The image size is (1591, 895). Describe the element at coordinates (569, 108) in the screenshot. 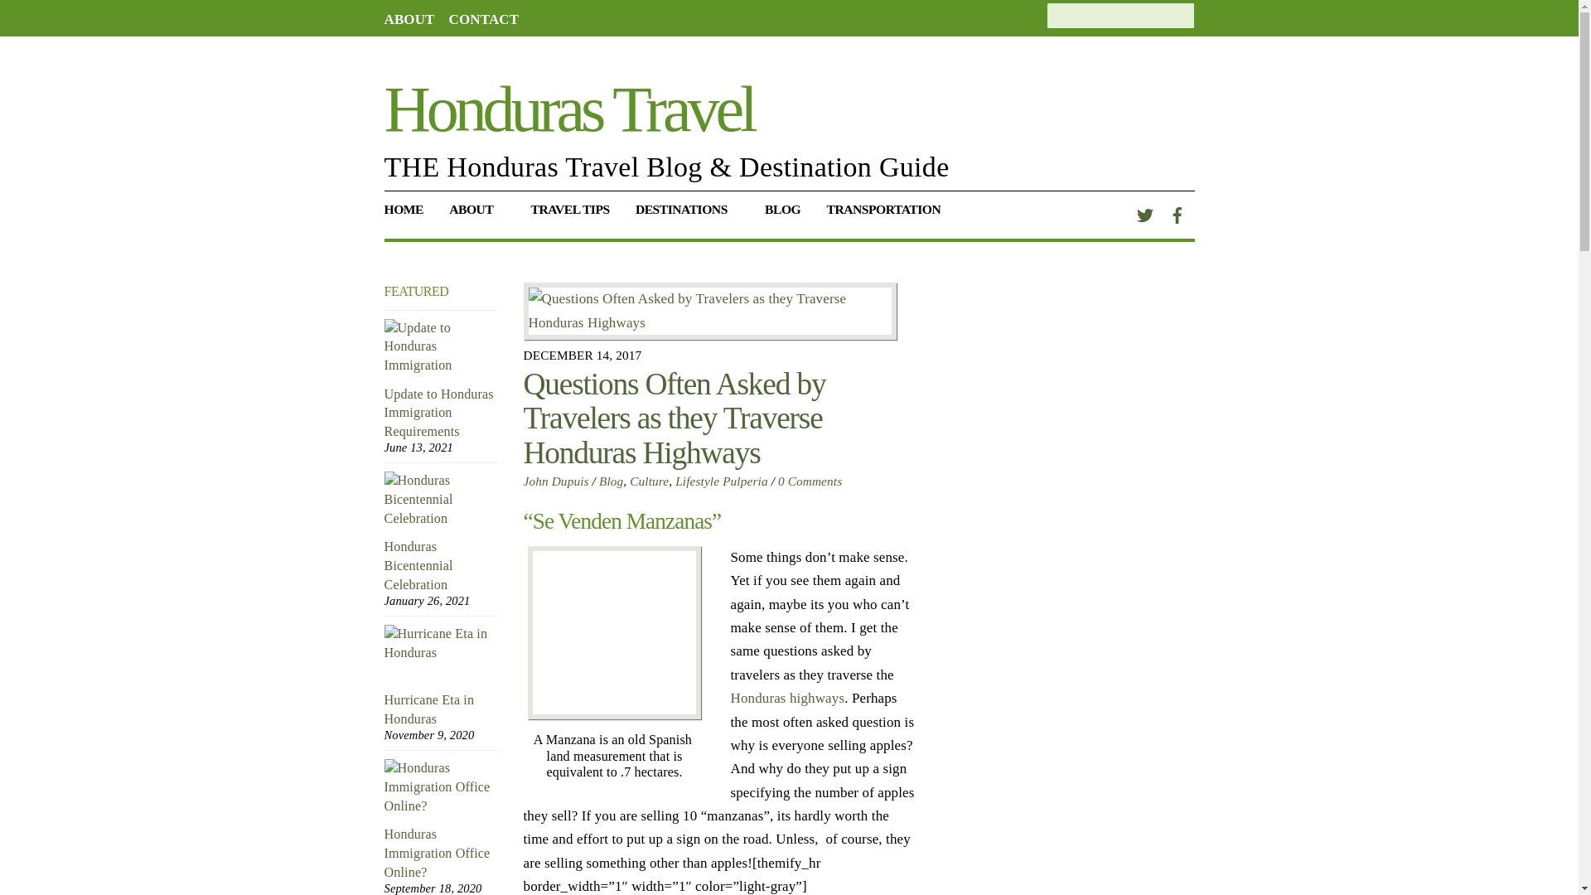

I see `Honduras Travel` at that location.